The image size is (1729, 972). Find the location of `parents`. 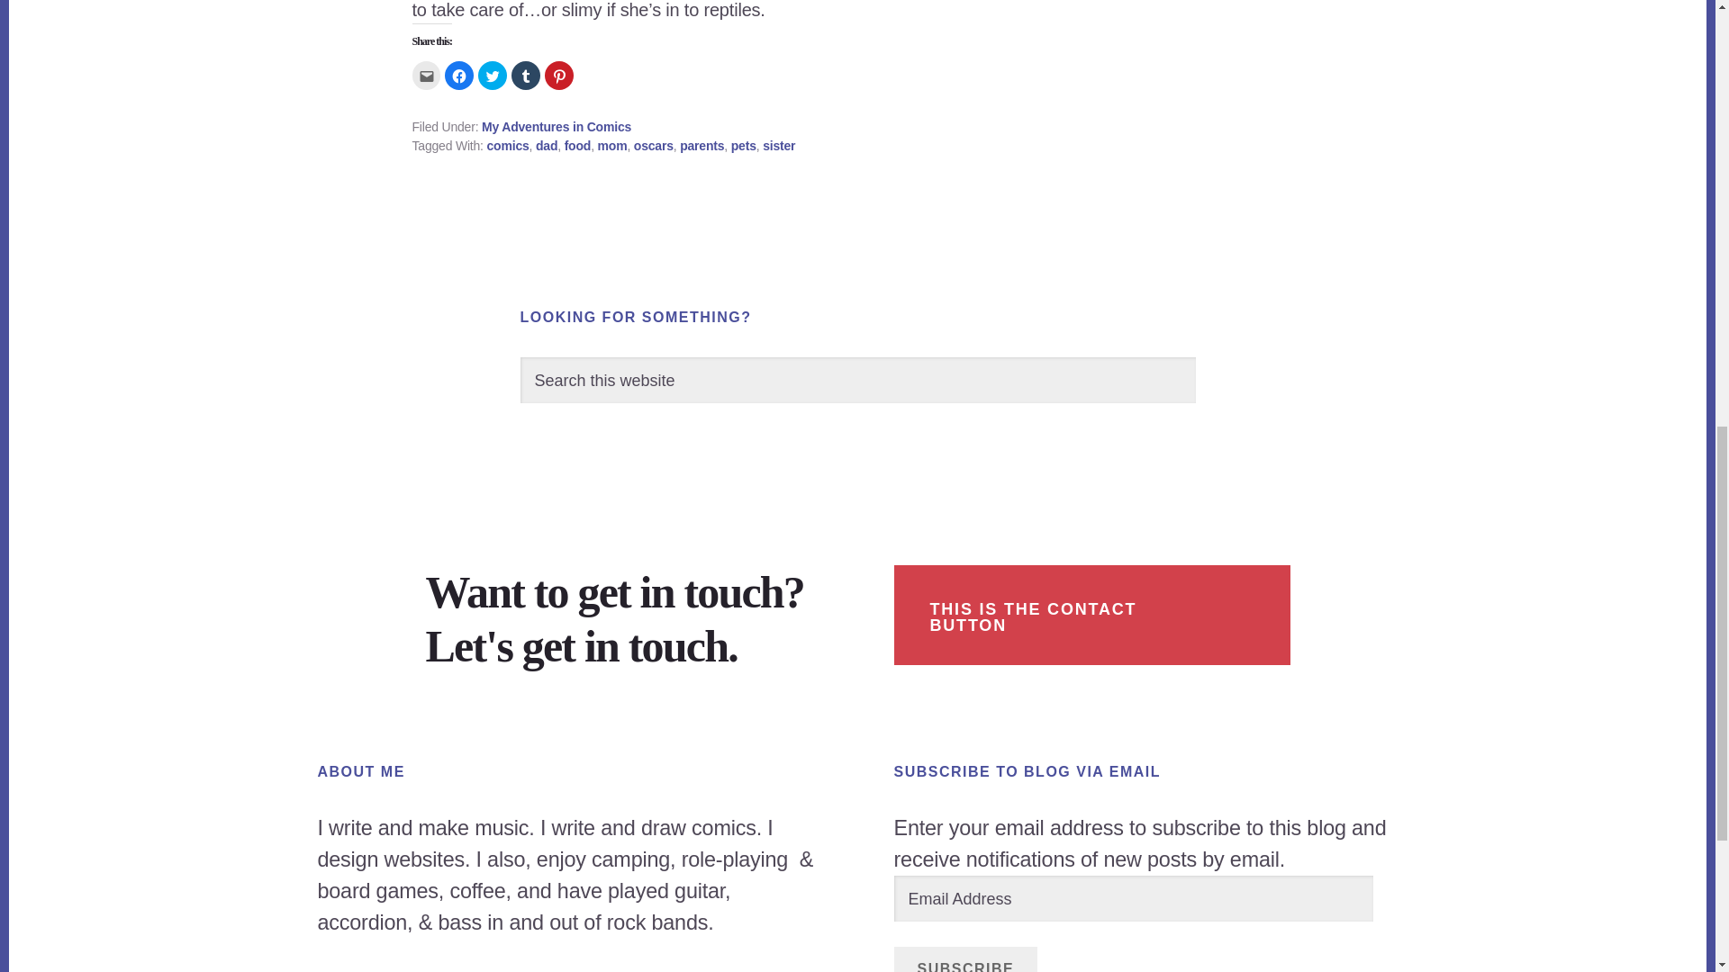

parents is located at coordinates (702, 146).